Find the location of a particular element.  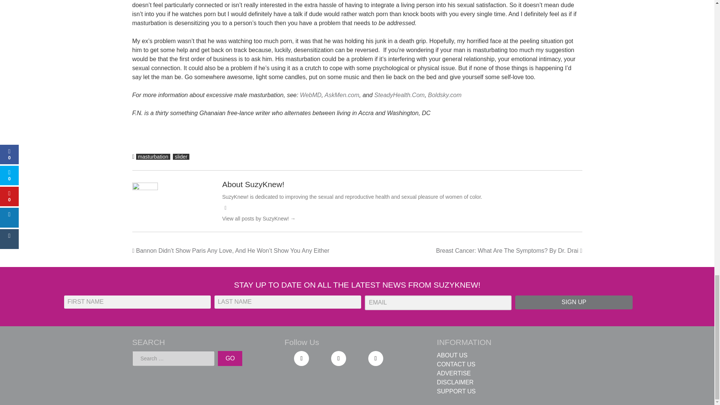

Boldsky.com is located at coordinates (444, 94).